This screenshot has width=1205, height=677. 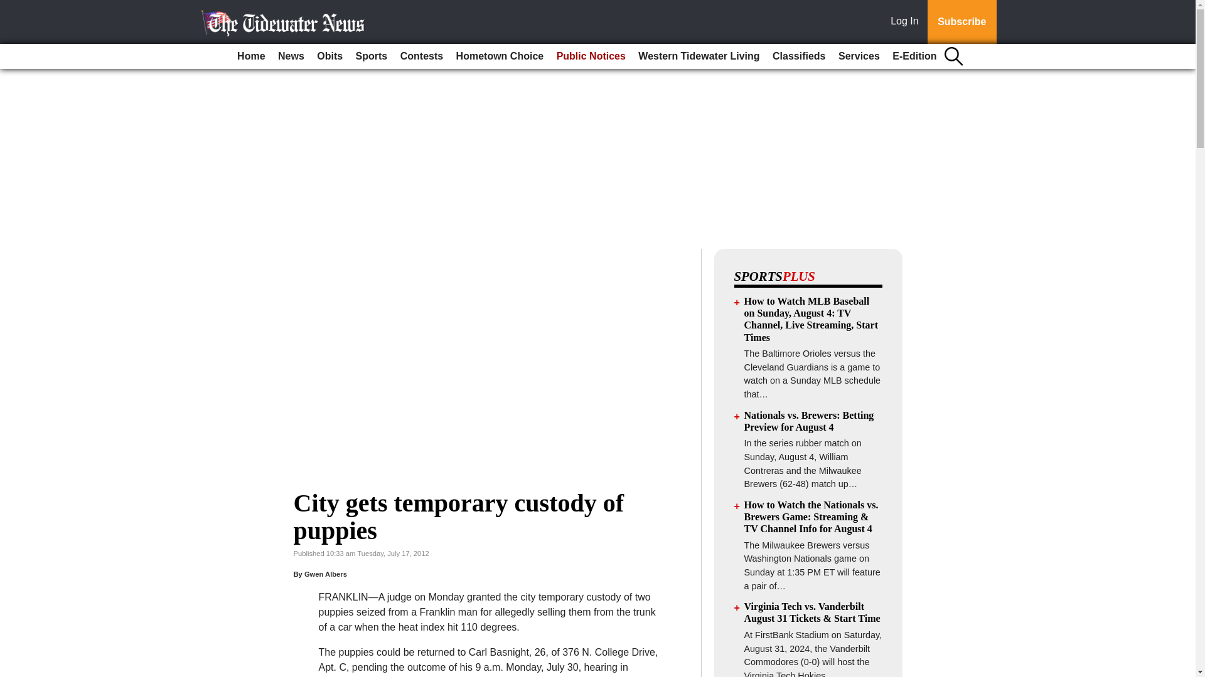 I want to click on Contests, so click(x=422, y=56).